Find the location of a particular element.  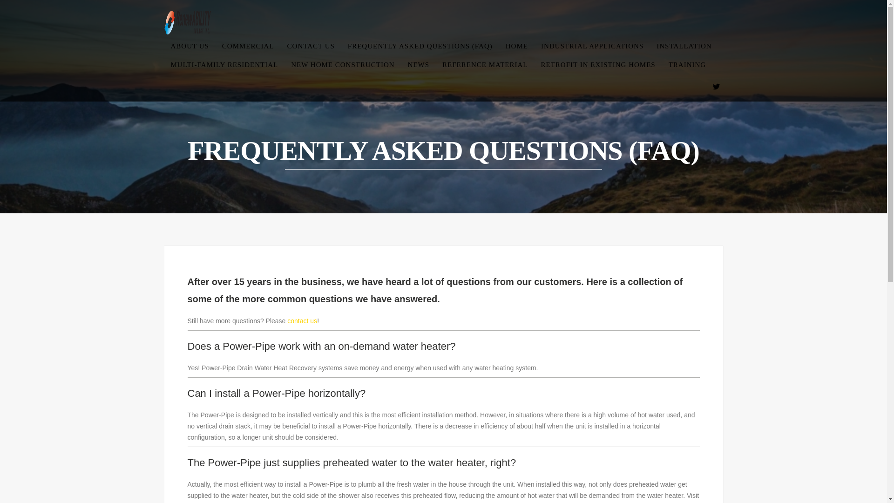

TRAINING is located at coordinates (687, 65).